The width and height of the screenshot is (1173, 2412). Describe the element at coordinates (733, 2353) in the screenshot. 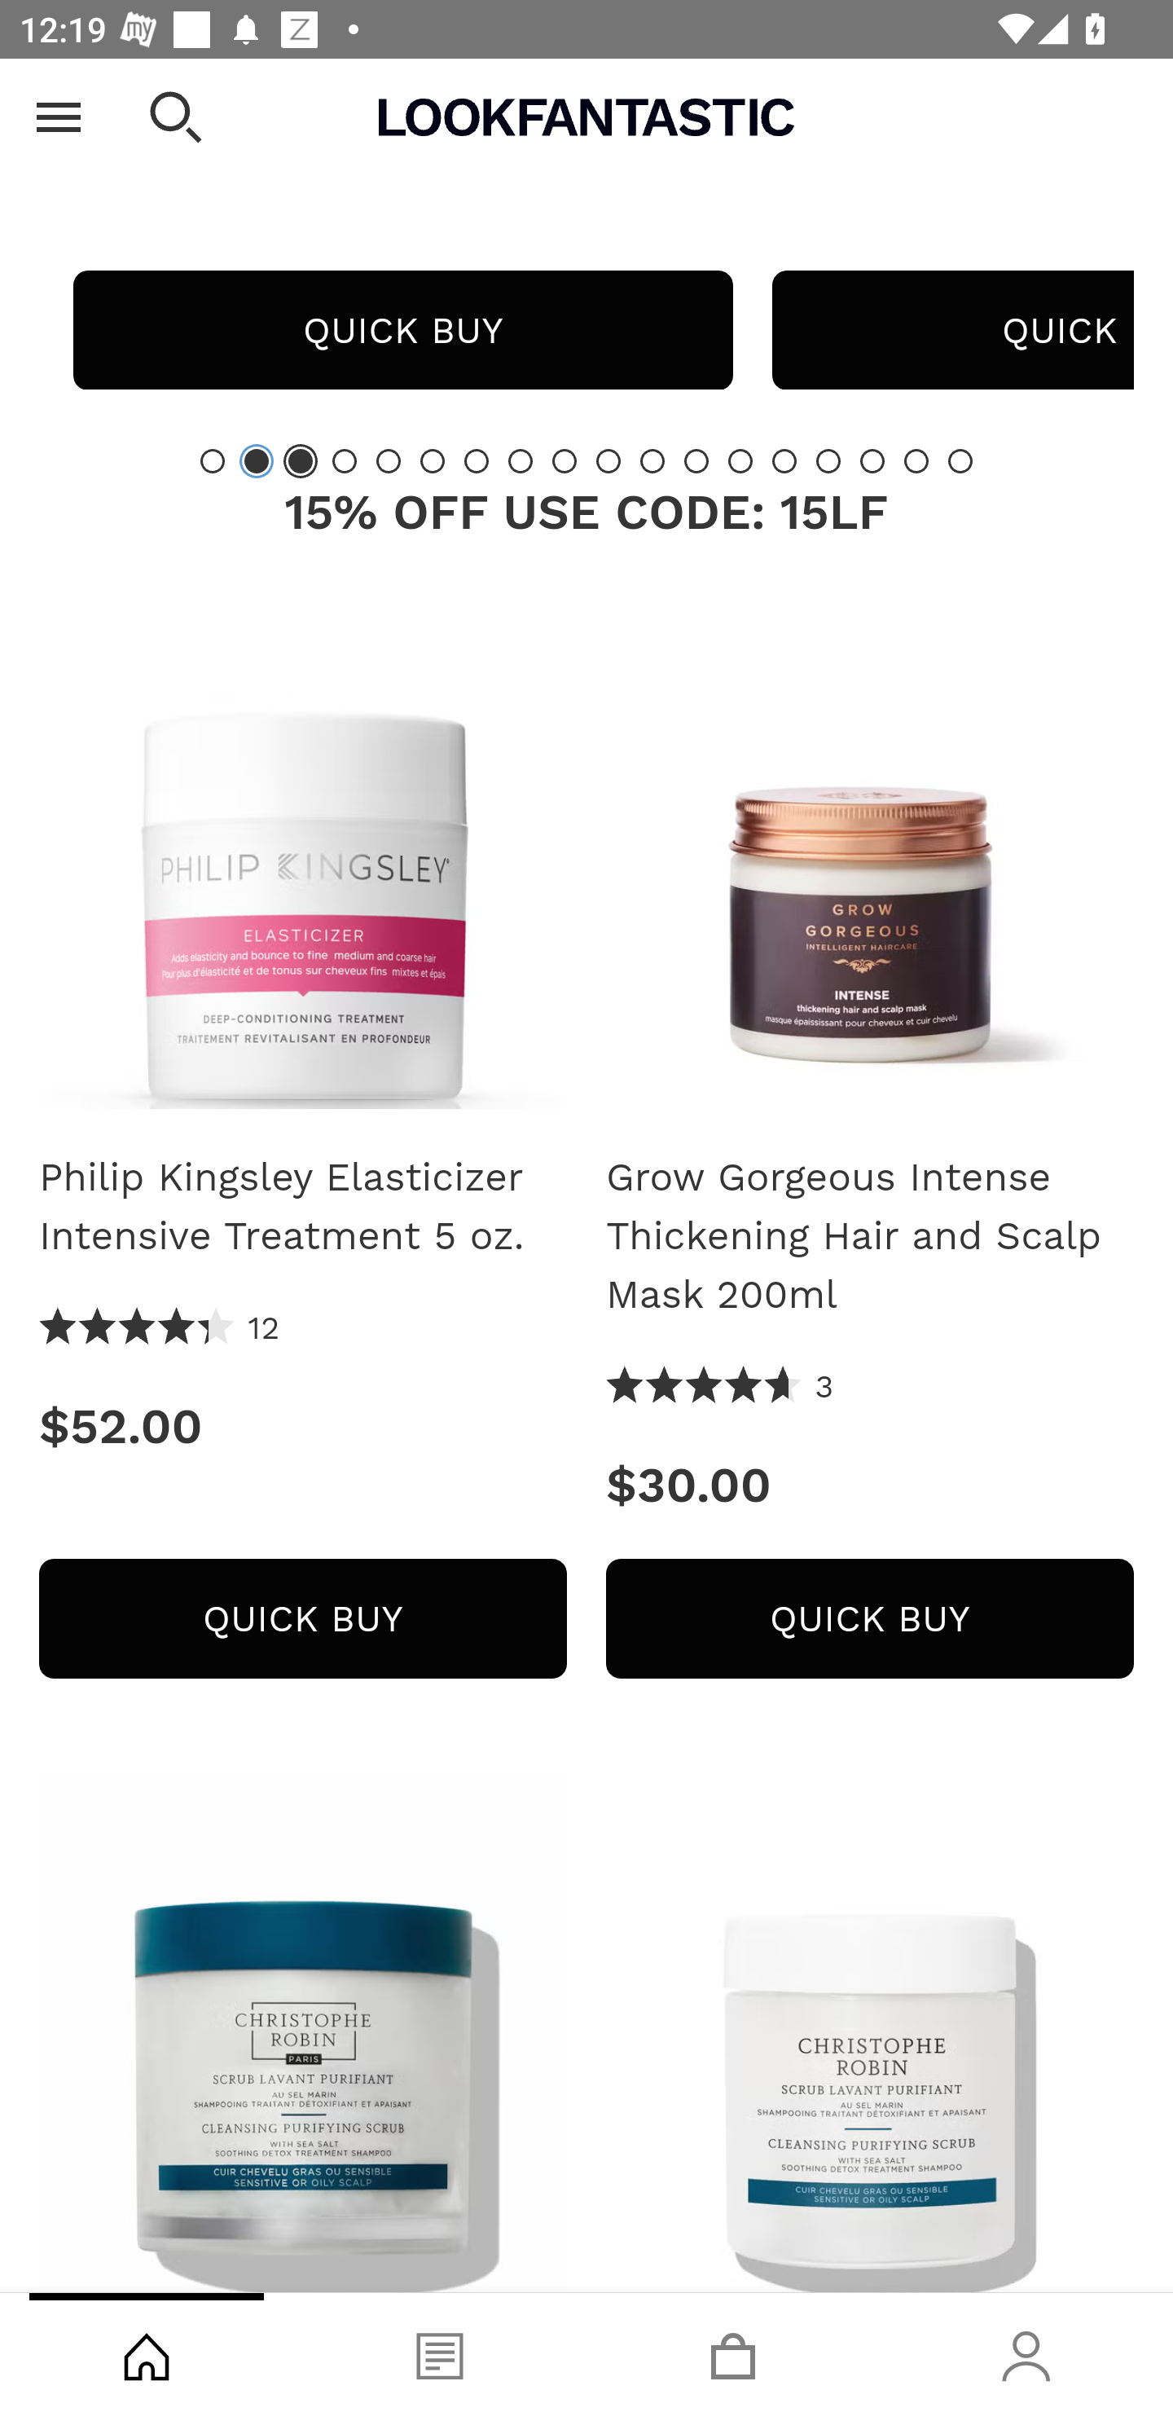

I see `Basket, tab, 3 of 4` at that location.